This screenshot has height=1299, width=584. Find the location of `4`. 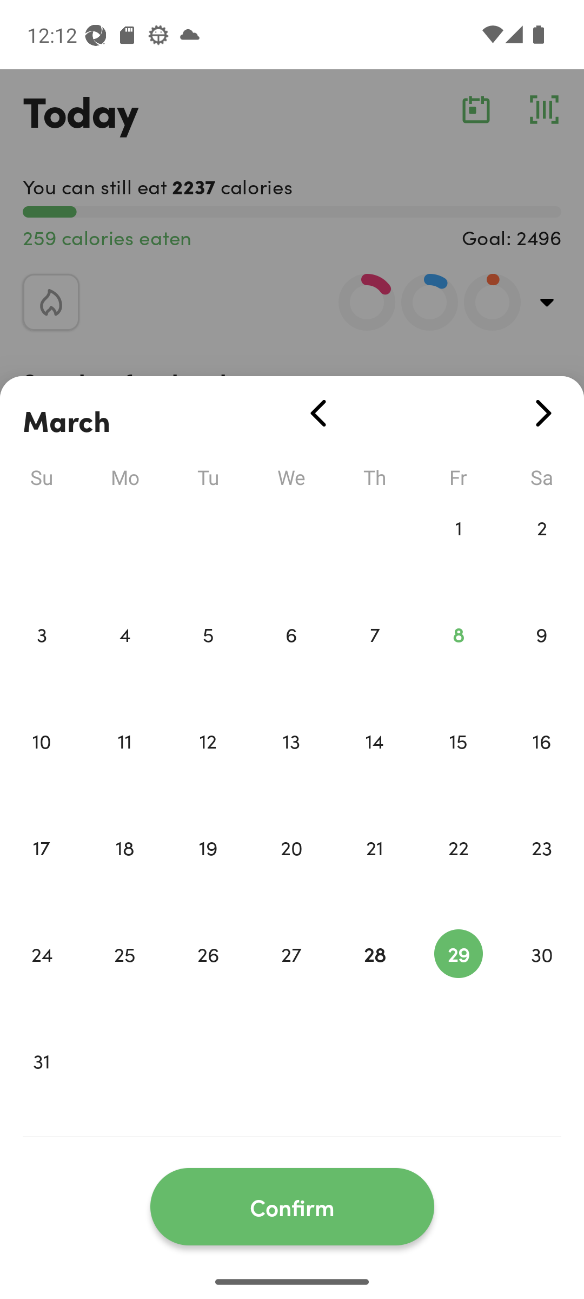

4 is located at coordinates (124, 657).